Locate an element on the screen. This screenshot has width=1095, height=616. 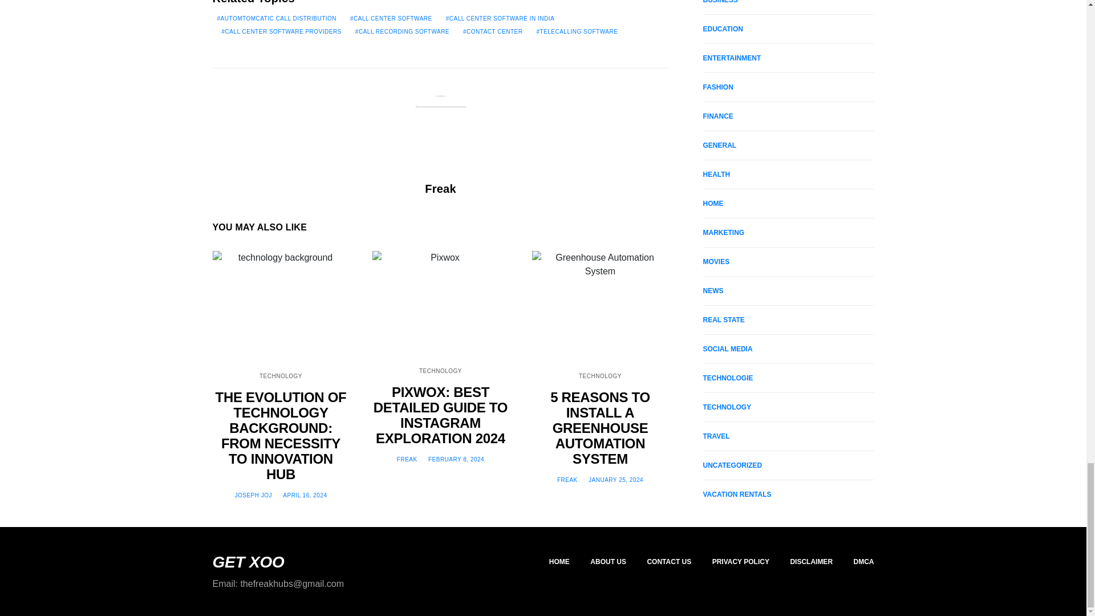
View all posts by Joseph Joj is located at coordinates (253, 495).